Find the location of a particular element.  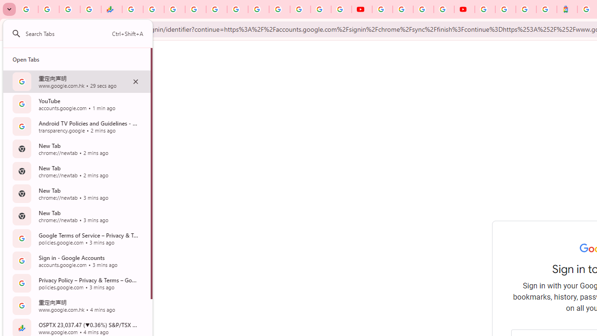

Create your Google Account is located at coordinates (423, 9).